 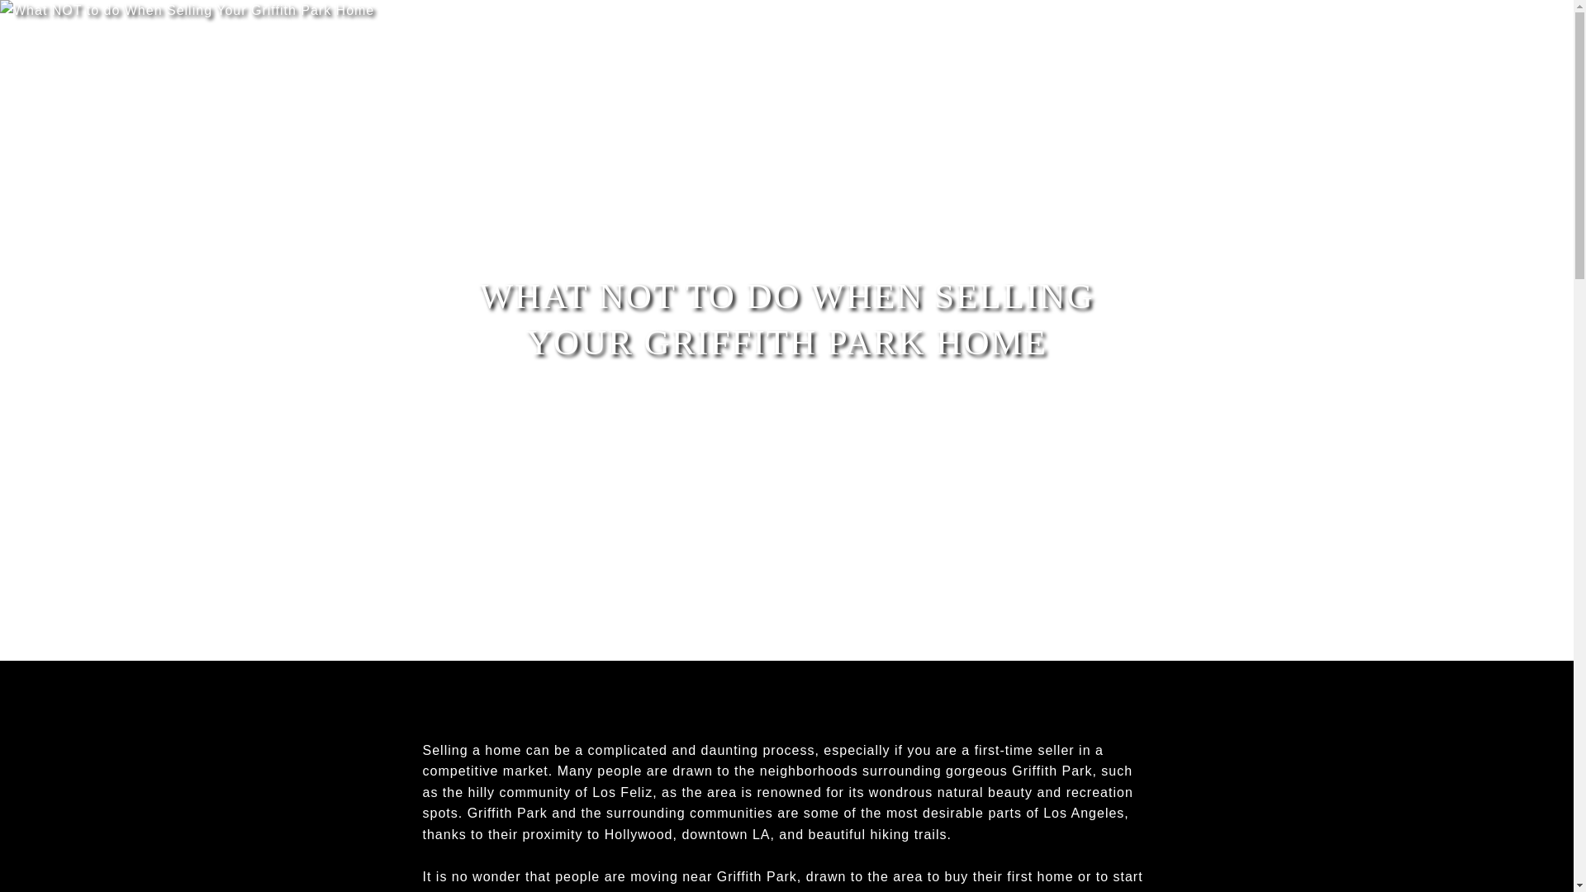 What do you see at coordinates (1341, 40) in the screenshot?
I see `CONTACT US` at bounding box center [1341, 40].